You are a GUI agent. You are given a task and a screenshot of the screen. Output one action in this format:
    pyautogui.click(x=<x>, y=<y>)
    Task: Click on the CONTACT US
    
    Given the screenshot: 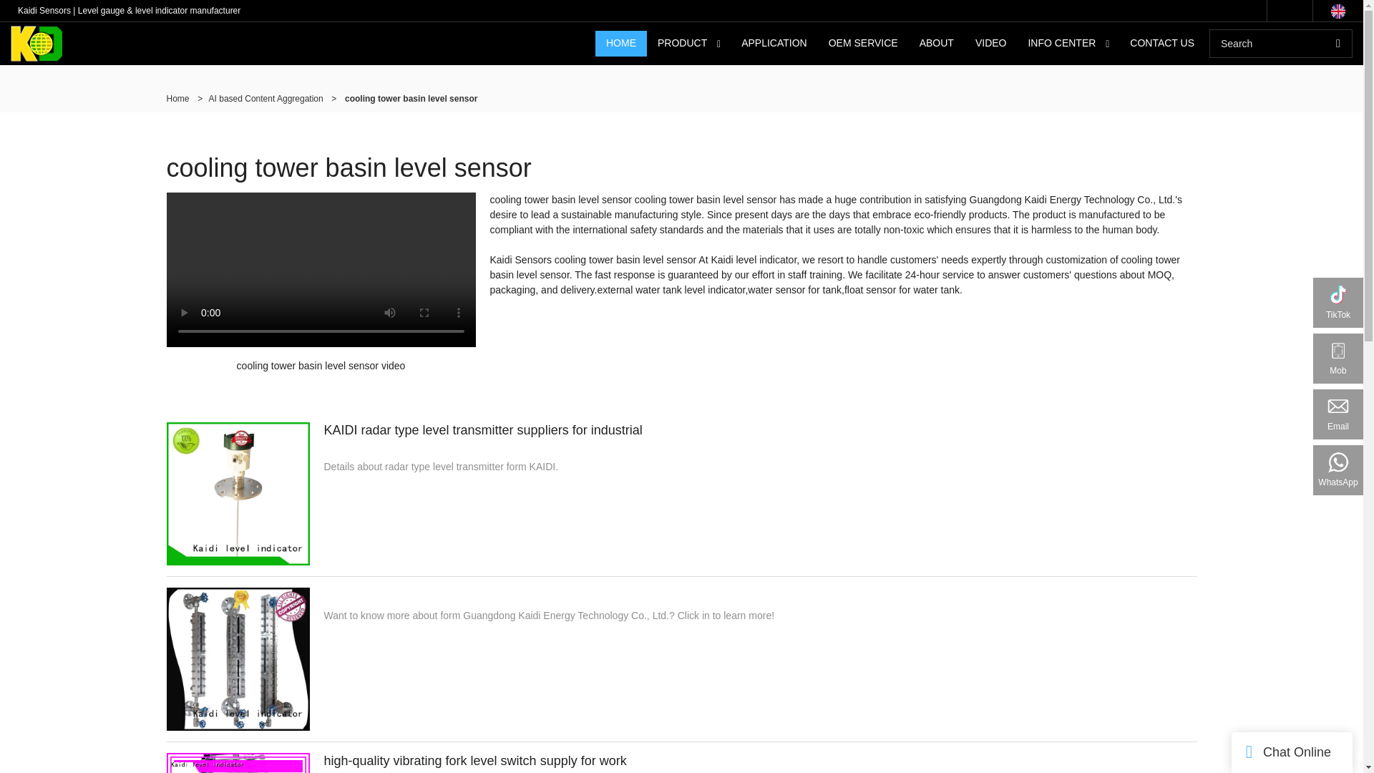 What is the action you would take?
    pyautogui.click(x=1162, y=43)
    